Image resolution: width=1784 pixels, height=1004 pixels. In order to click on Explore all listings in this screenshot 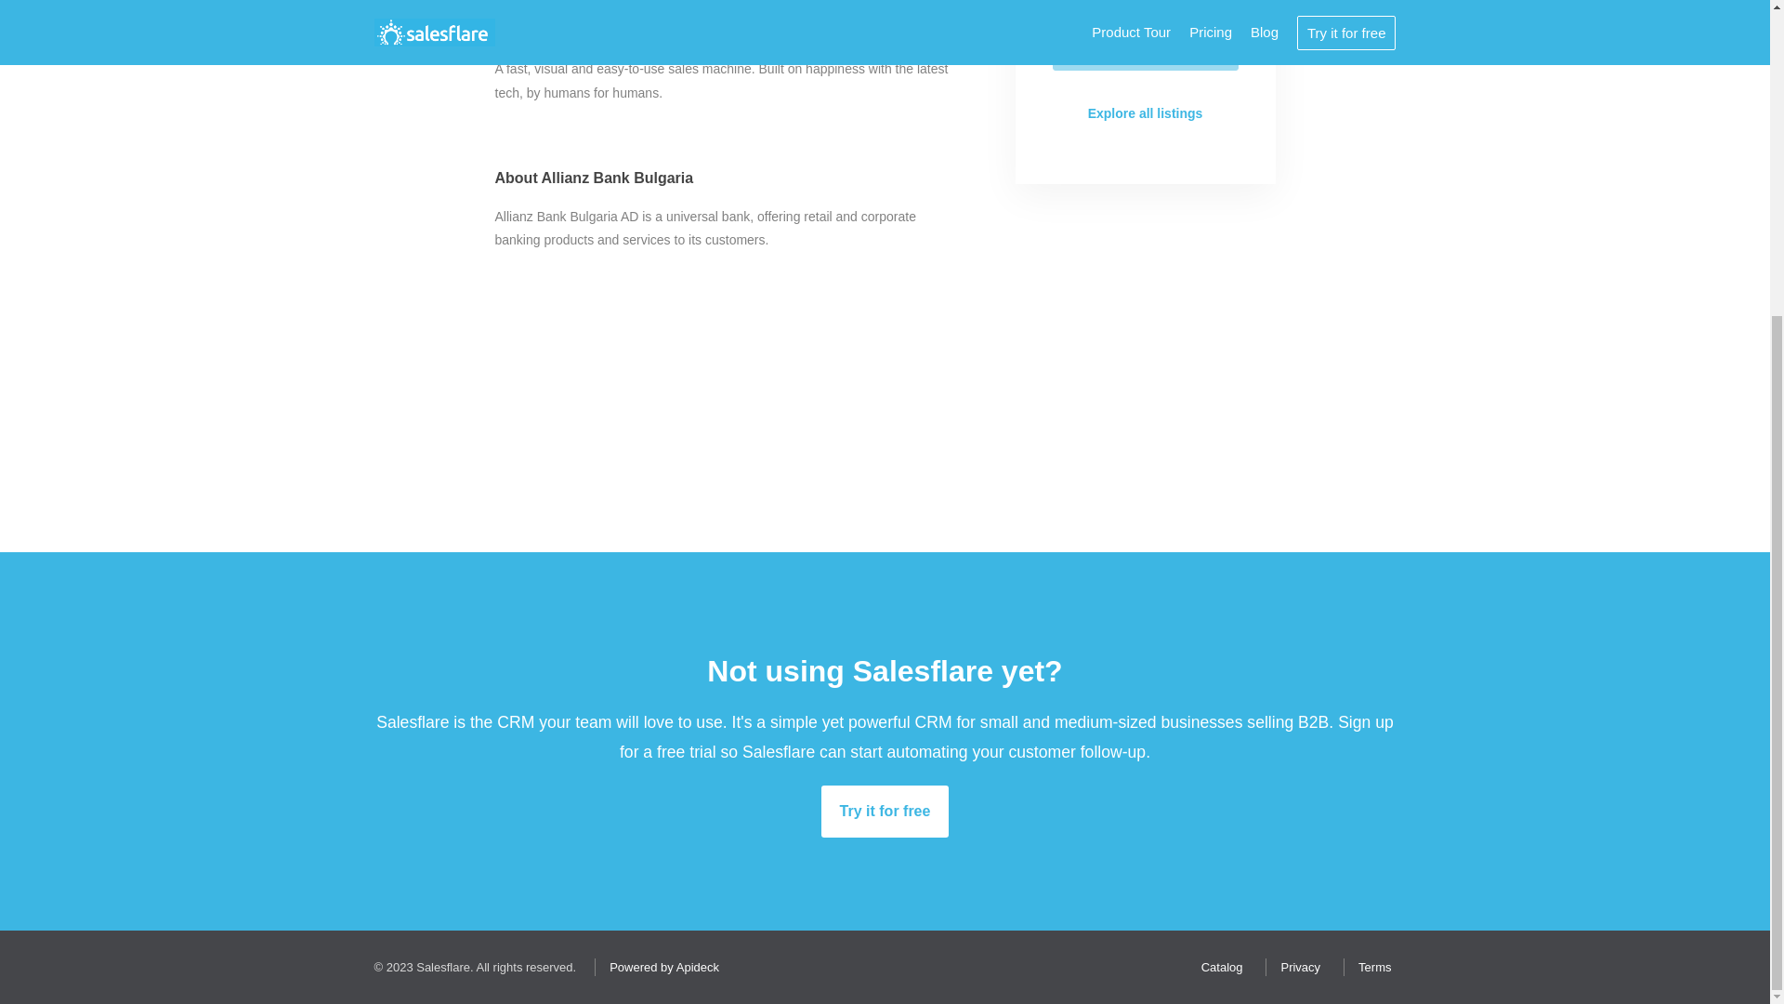, I will do `click(1145, 113)`.